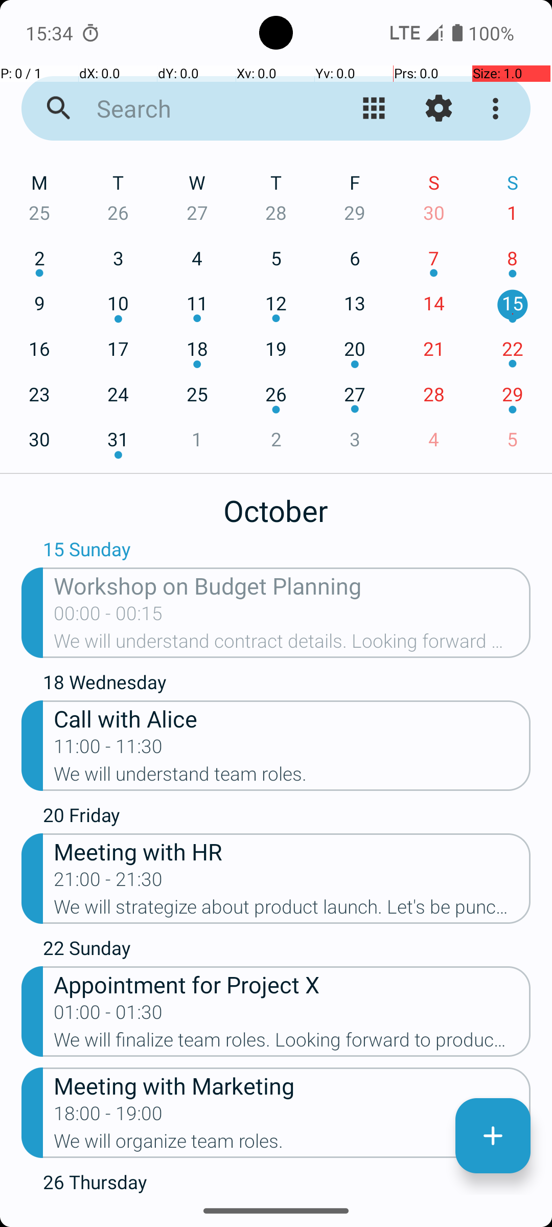 This screenshot has width=552, height=1227. I want to click on 01:00 - 01:30, so click(108, 1015).